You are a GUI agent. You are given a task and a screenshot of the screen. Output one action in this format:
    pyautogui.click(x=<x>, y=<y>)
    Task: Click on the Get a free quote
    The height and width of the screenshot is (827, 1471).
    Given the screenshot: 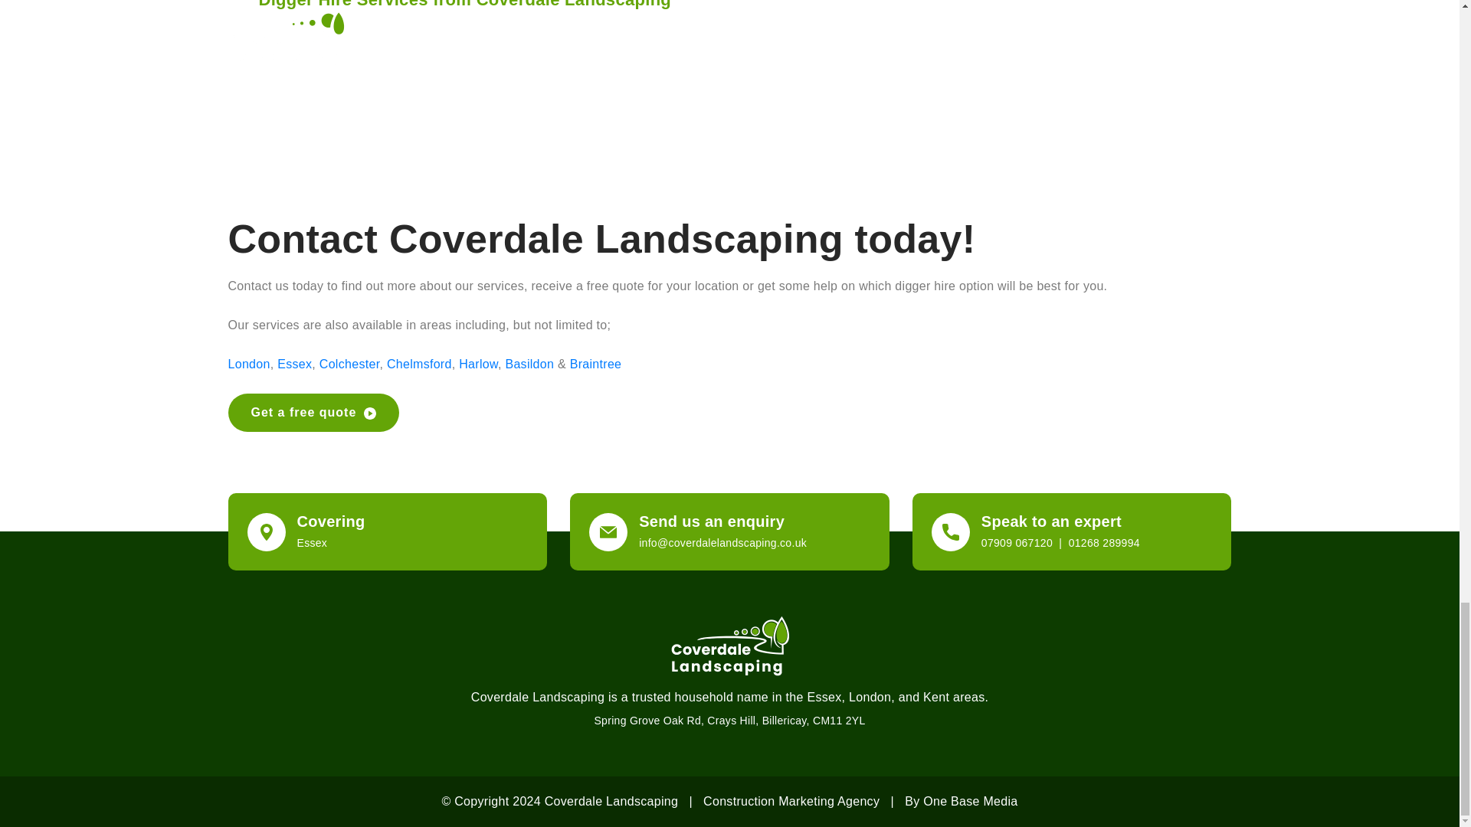 What is the action you would take?
    pyautogui.click(x=314, y=412)
    